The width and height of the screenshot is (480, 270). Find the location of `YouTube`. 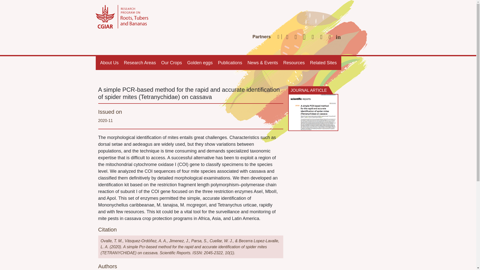

YouTube is located at coordinates (322, 37).